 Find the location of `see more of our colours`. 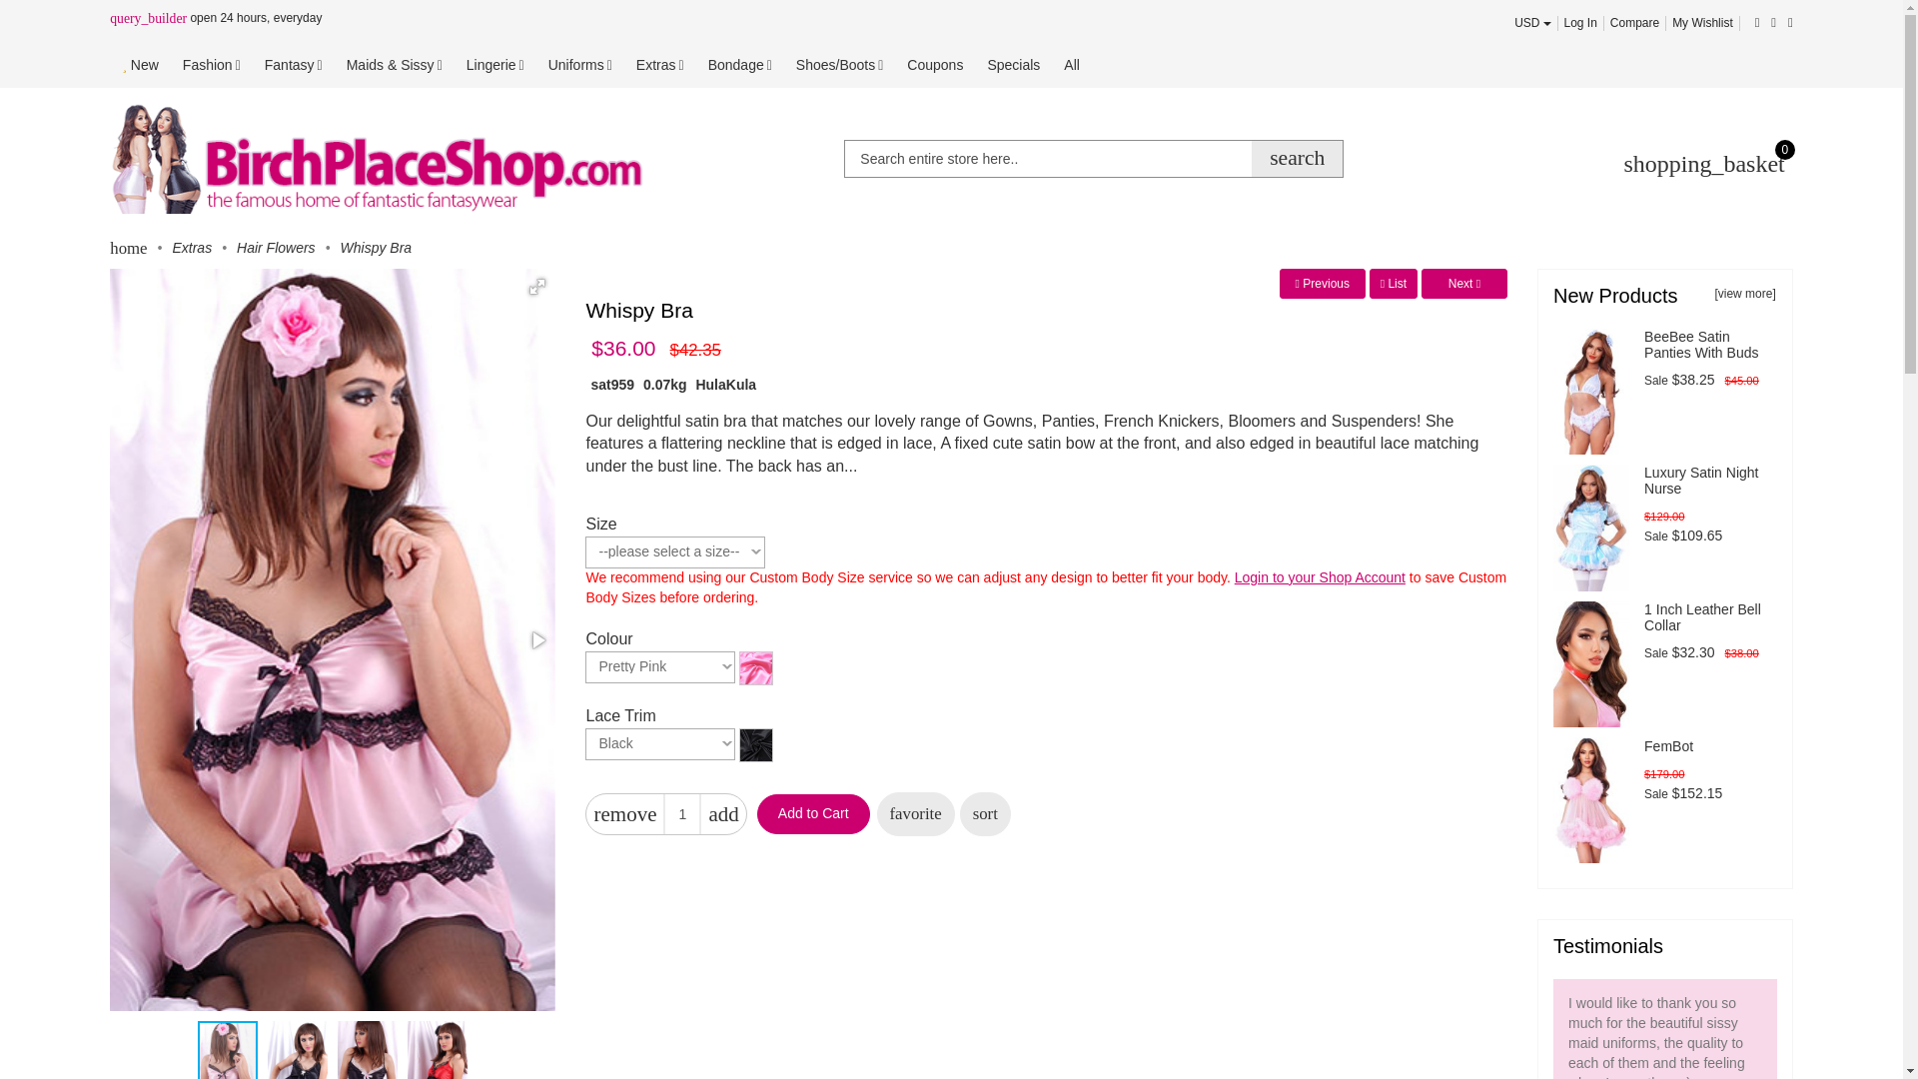

see more of our colours is located at coordinates (755, 665).